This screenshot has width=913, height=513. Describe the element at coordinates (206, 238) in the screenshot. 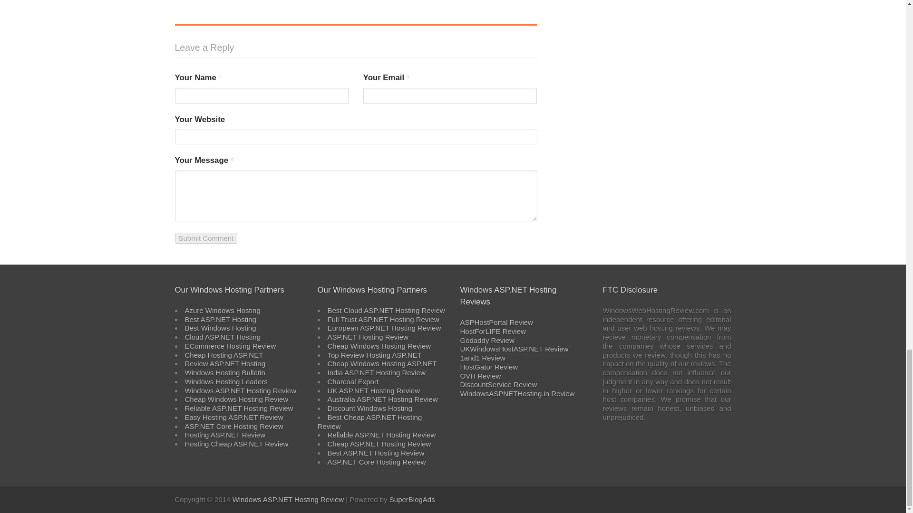

I see `Submit Comment` at that location.